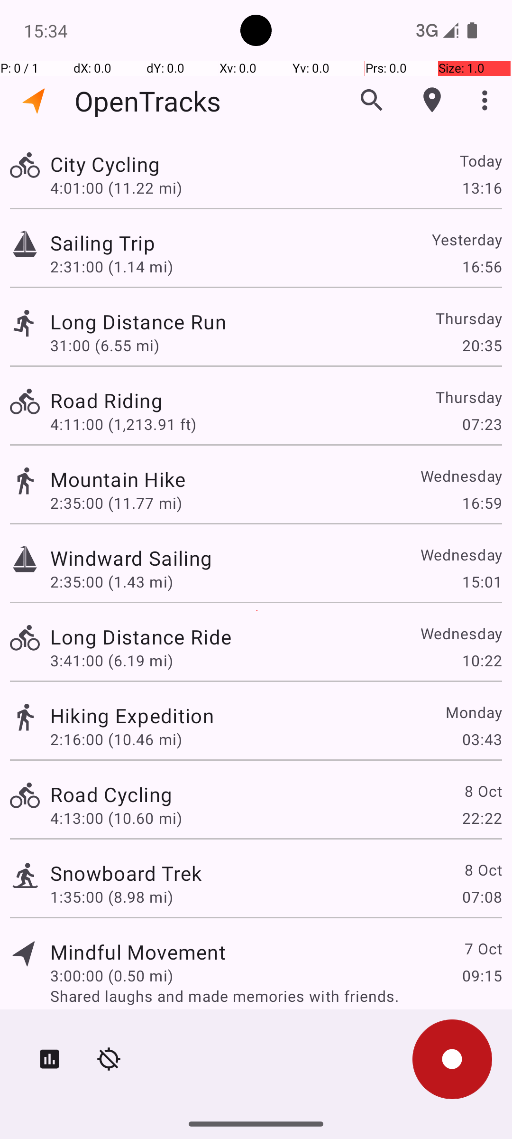  I want to click on Shared laughs and made memories with friends., so click(276, 996).